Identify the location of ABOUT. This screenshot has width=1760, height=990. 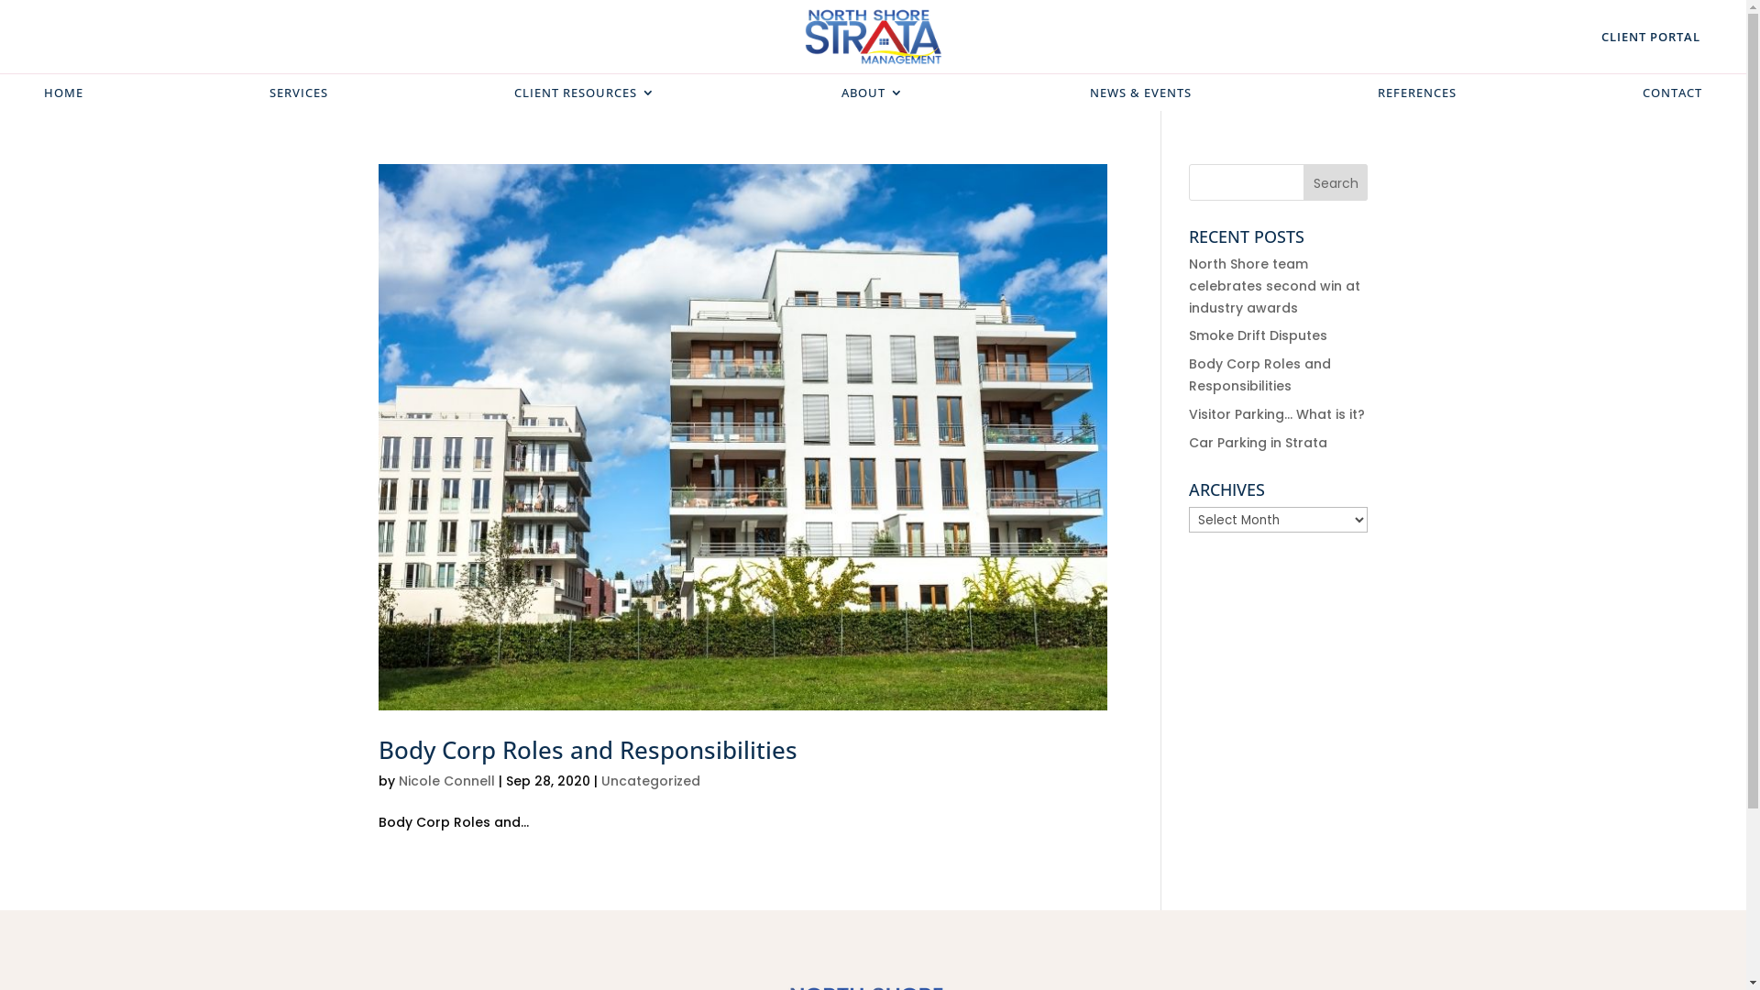
(873, 96).